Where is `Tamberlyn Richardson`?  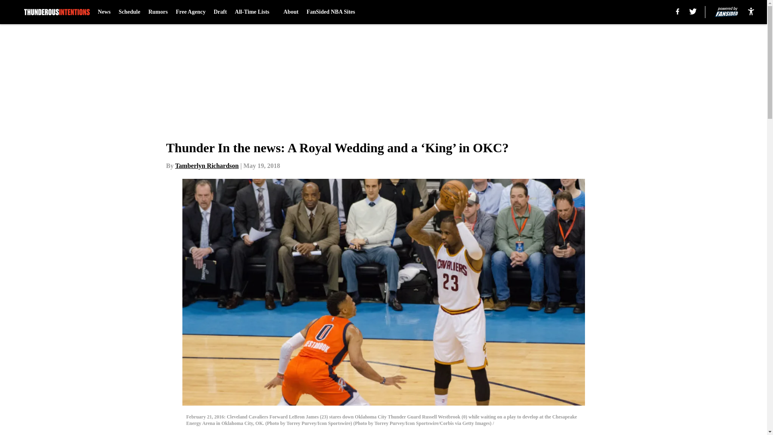 Tamberlyn Richardson is located at coordinates (207, 166).